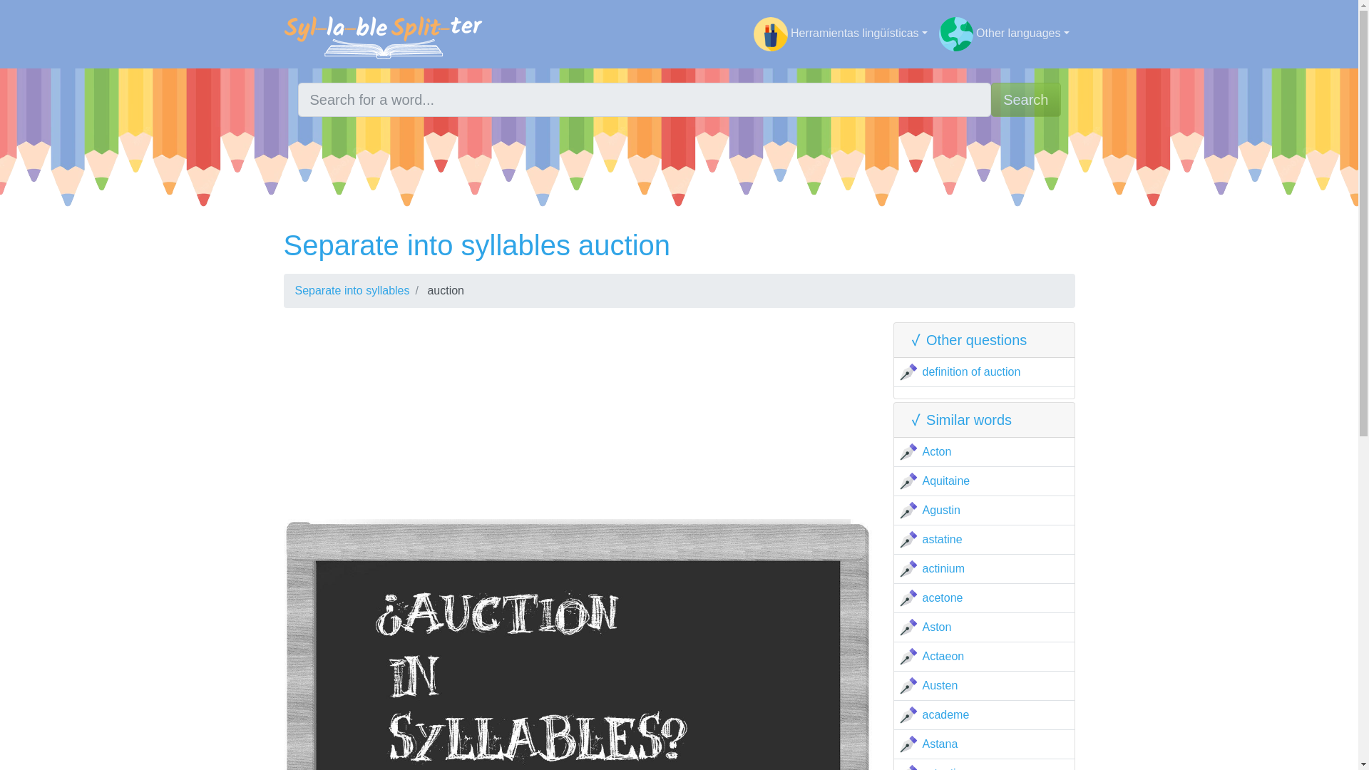 The height and width of the screenshot is (770, 1369). What do you see at coordinates (1004, 34) in the screenshot?
I see `Other languages` at bounding box center [1004, 34].